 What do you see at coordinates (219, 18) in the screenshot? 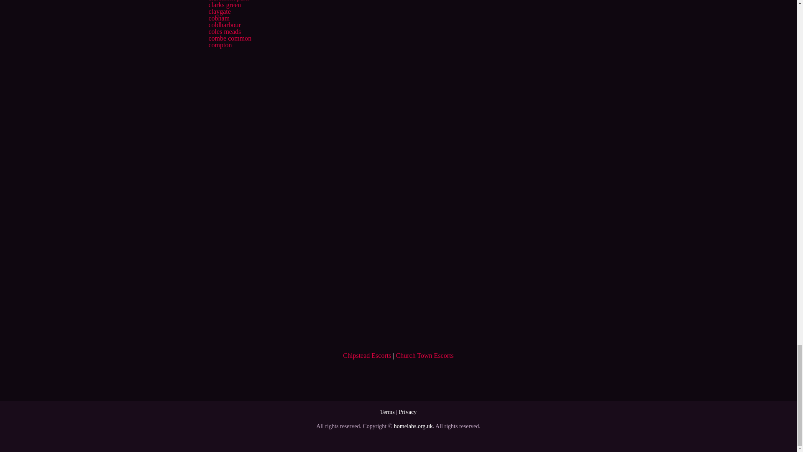
I see `cobham` at bounding box center [219, 18].